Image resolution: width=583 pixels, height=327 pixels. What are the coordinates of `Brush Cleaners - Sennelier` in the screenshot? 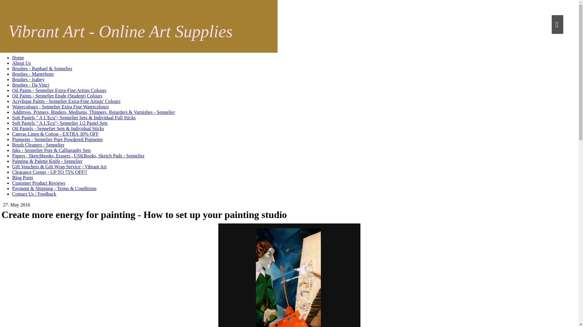 It's located at (38, 145).